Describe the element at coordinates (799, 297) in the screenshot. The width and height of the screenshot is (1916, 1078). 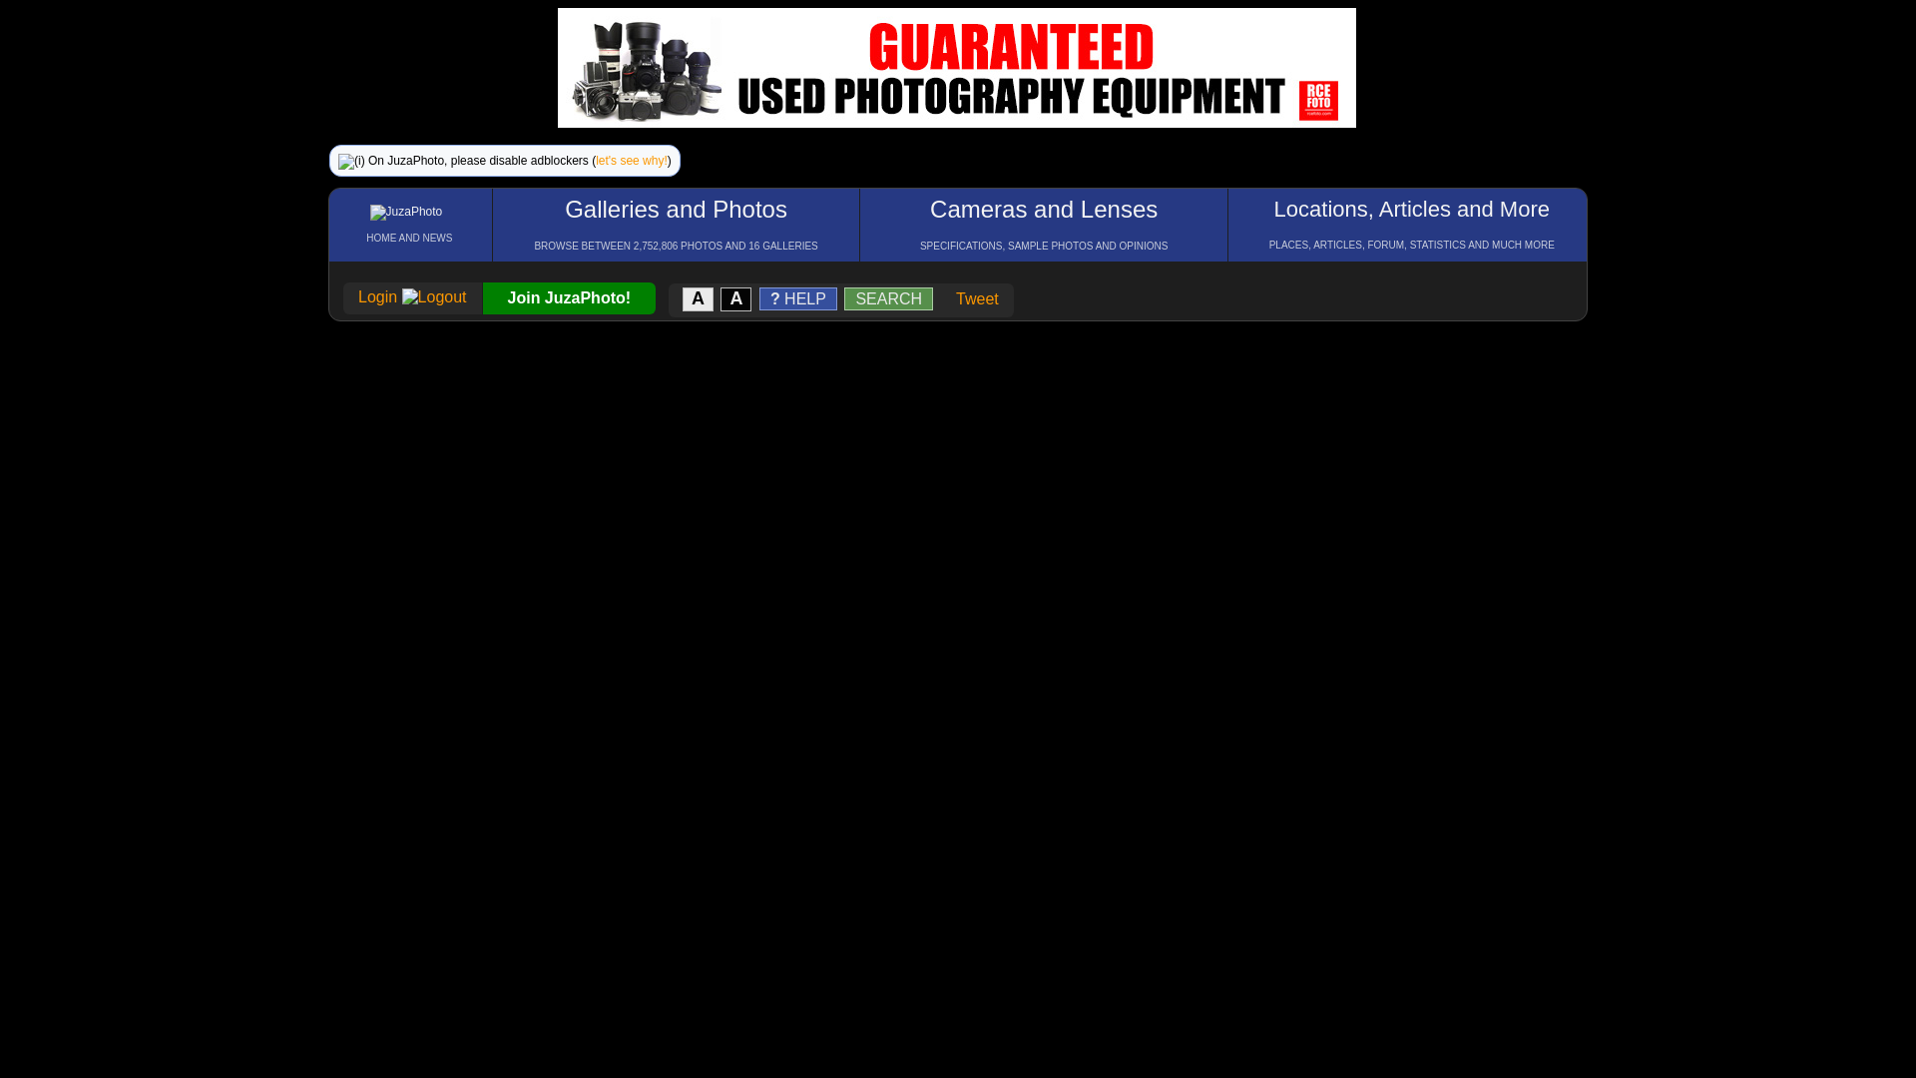
I see `? HELP` at that location.